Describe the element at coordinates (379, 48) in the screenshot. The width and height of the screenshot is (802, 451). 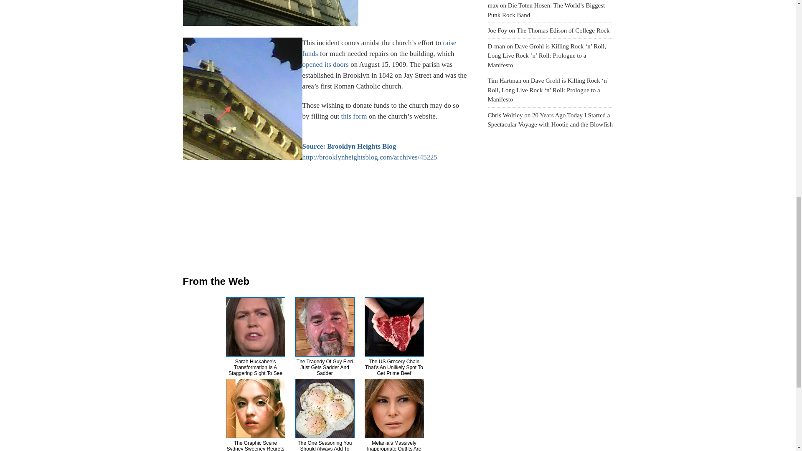
I see `raise funds` at that location.